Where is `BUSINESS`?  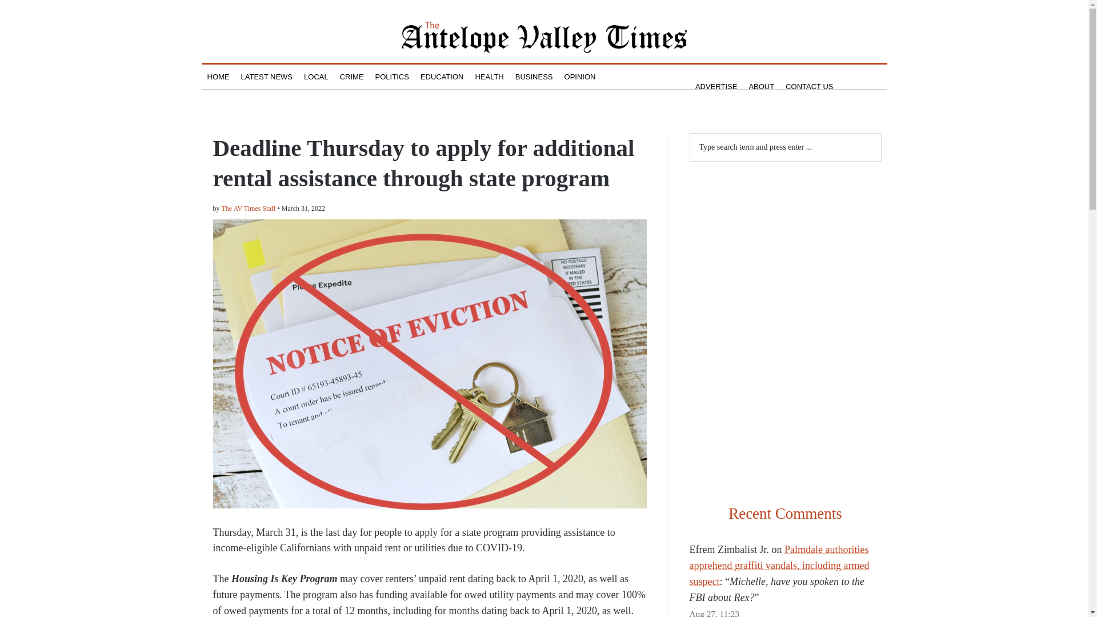 BUSINESS is located at coordinates (534, 77).